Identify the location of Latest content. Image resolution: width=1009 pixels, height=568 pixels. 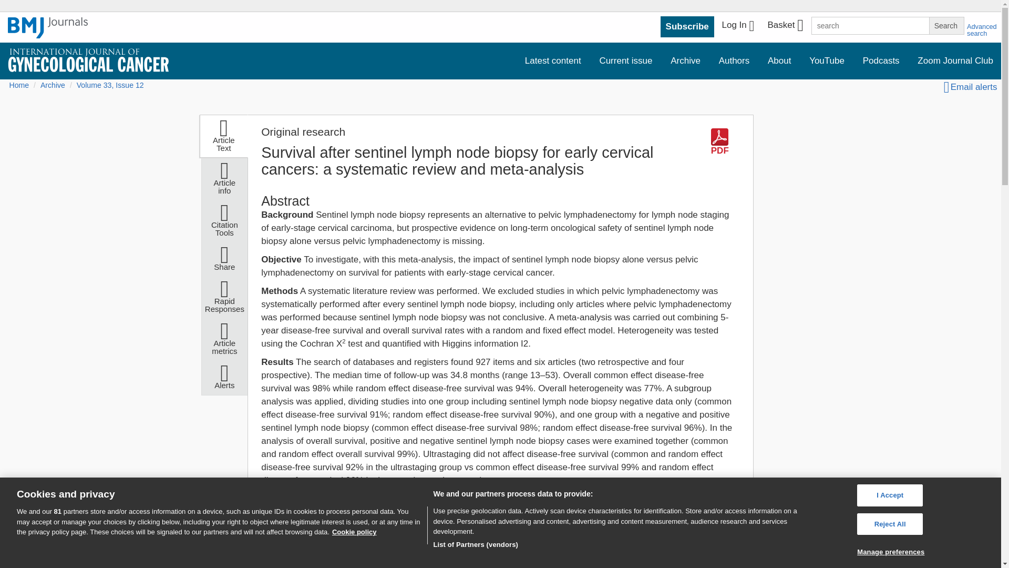
(553, 61).